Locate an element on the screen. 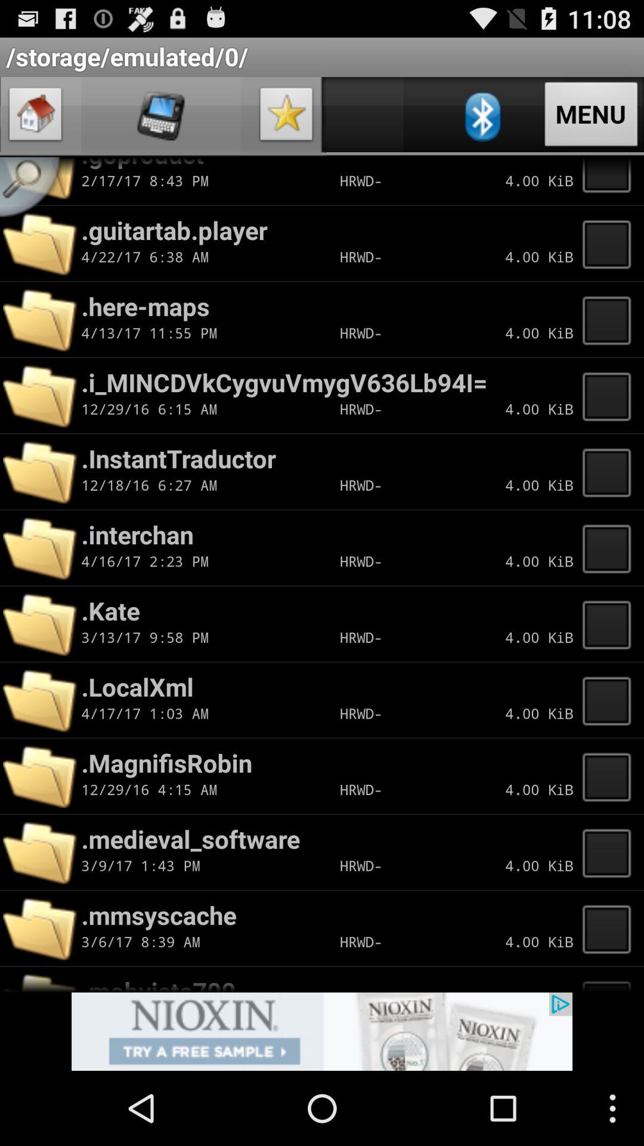  click on kate is located at coordinates (610, 624).